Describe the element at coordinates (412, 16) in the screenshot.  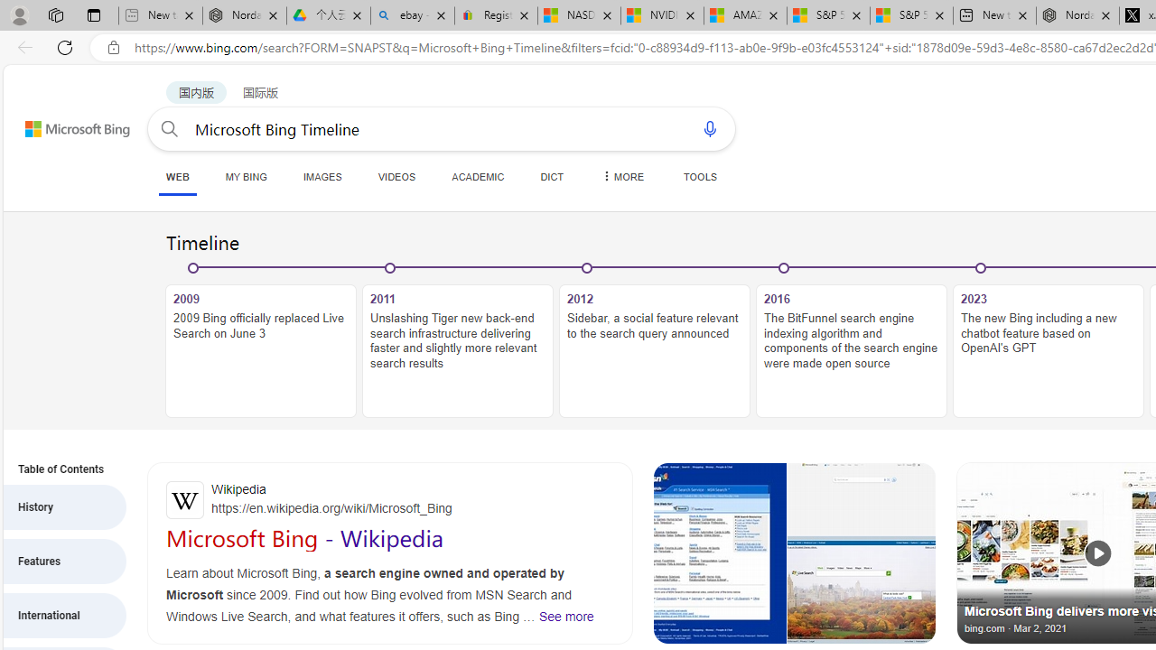
I see `ebay - Search` at that location.